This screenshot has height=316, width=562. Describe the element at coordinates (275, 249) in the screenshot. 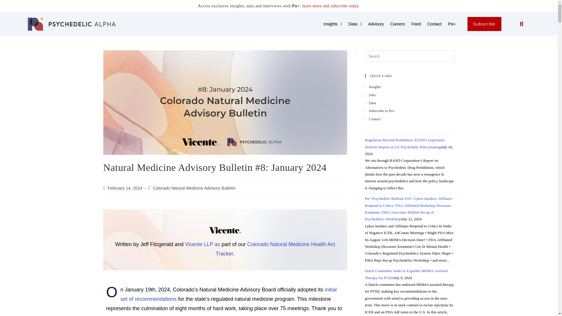

I see `Colorado Natural Medicine Health Act Tracker` at that location.